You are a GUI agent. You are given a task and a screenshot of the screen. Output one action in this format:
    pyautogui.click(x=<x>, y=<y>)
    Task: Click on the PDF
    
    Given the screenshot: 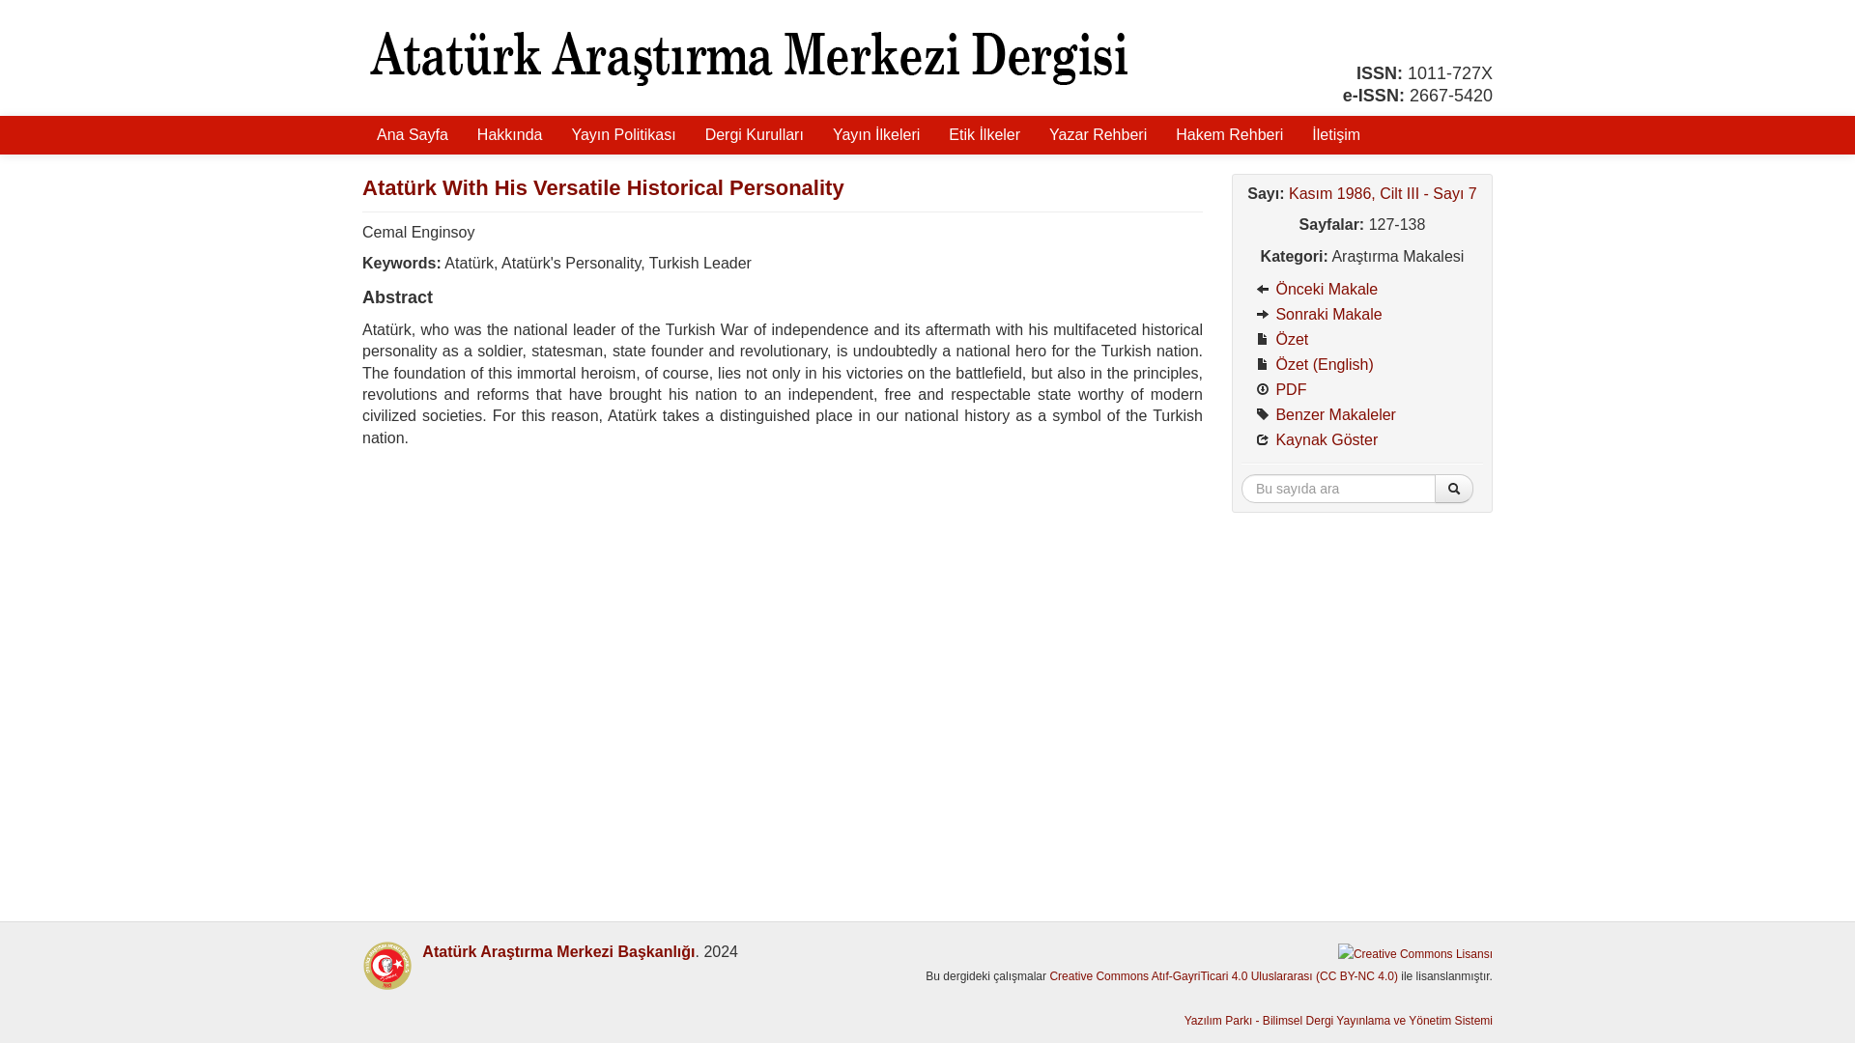 What is the action you would take?
    pyautogui.click(x=1361, y=389)
    